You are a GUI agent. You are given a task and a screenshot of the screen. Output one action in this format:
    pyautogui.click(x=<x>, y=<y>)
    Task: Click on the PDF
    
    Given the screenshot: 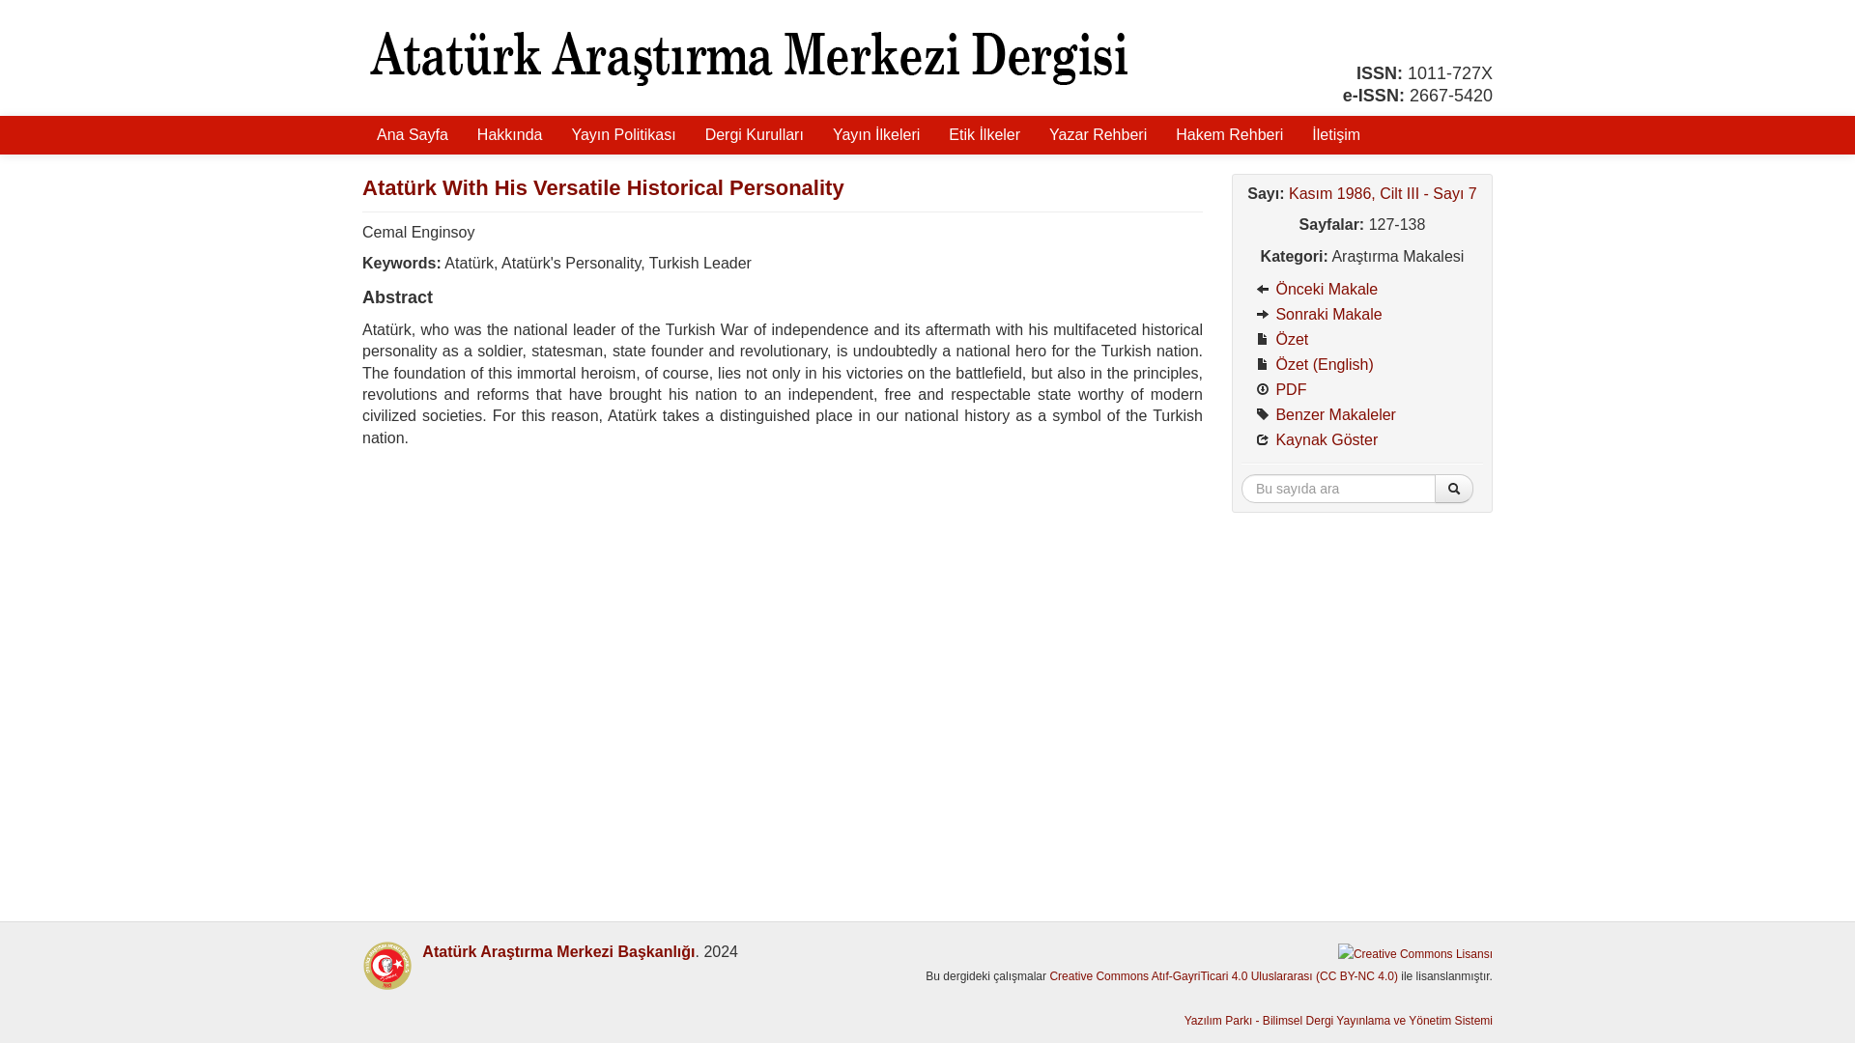 What is the action you would take?
    pyautogui.click(x=1361, y=389)
    